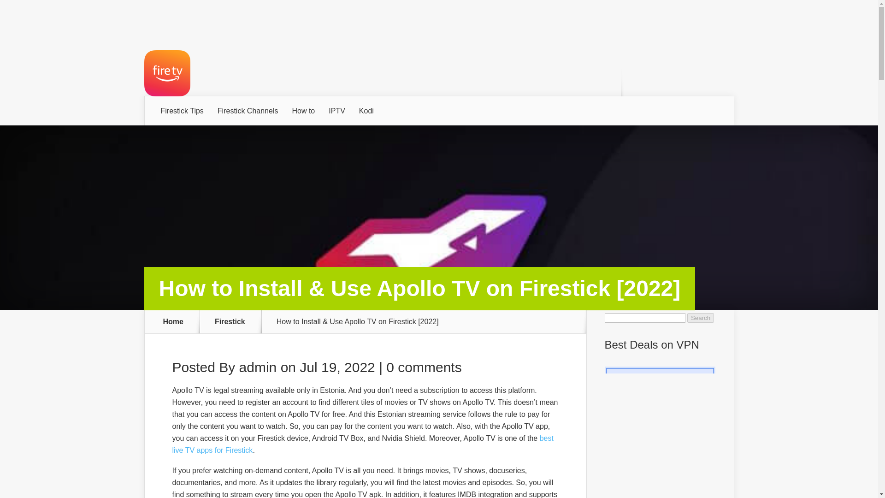 Image resolution: width=885 pixels, height=498 pixels. What do you see at coordinates (363, 444) in the screenshot?
I see `best live TV apps for Firestick` at bounding box center [363, 444].